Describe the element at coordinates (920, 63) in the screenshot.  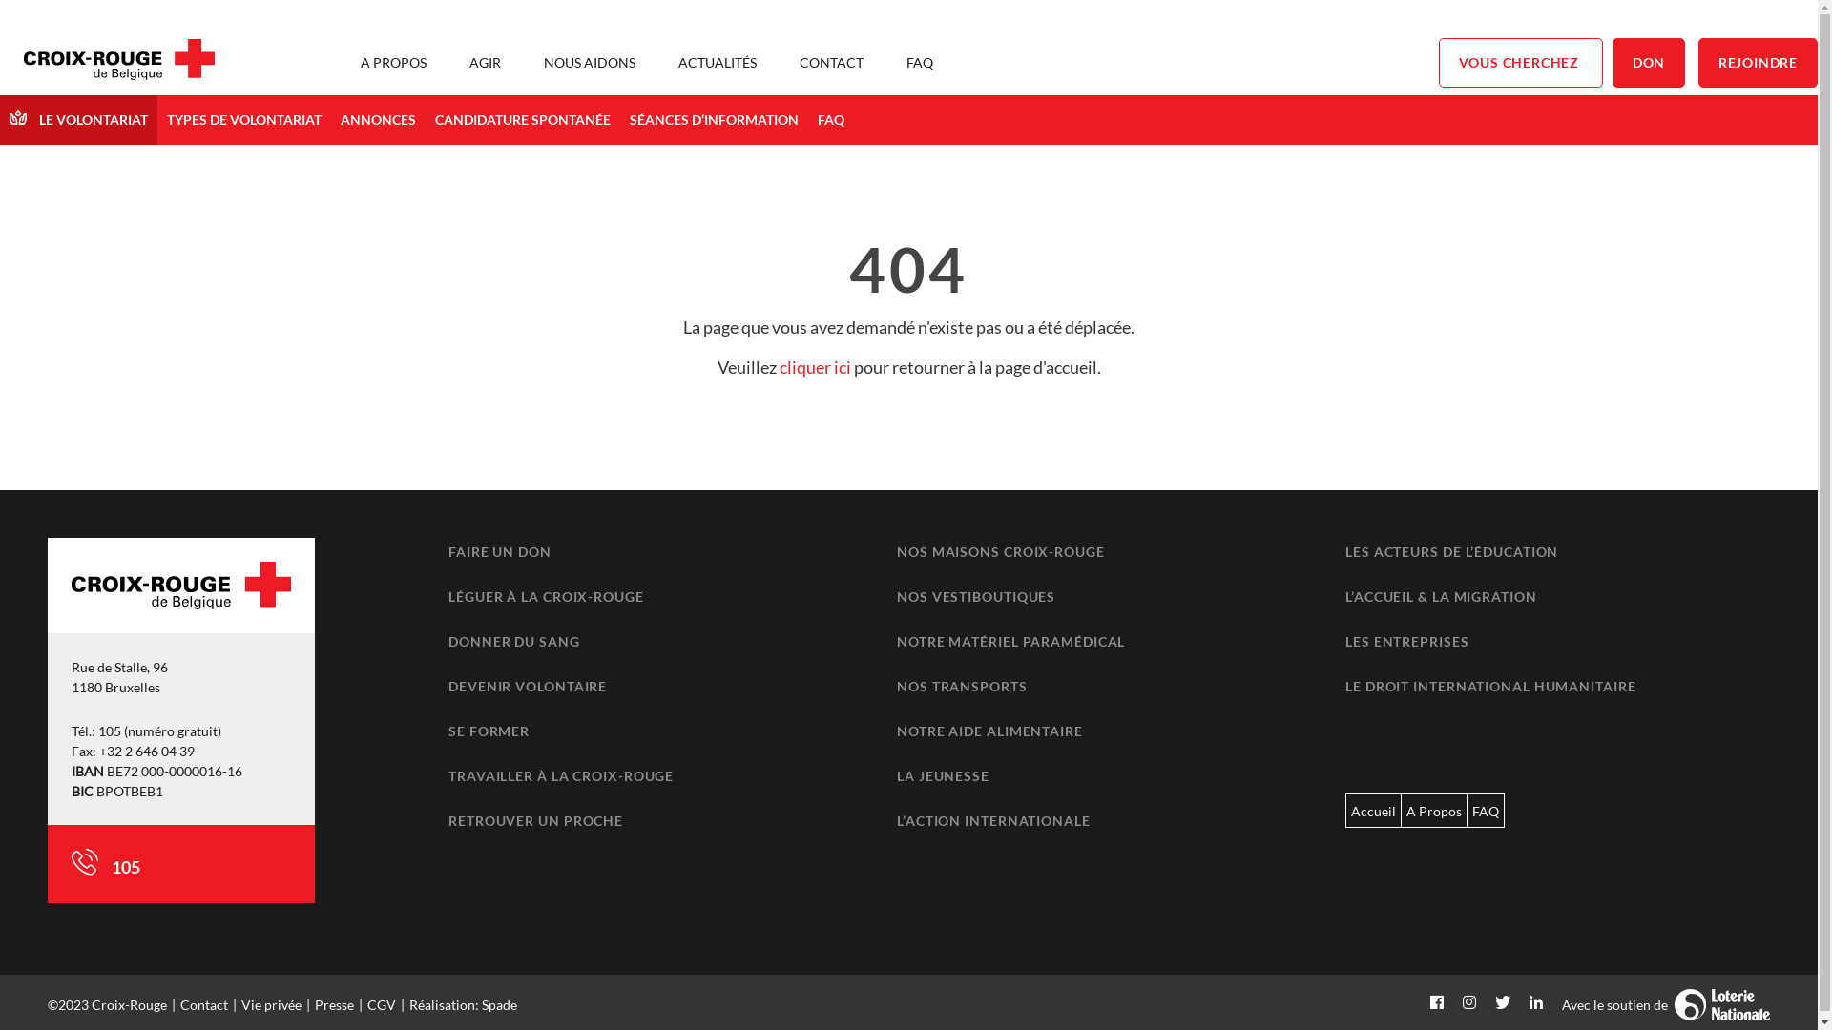
I see `FAQ` at that location.